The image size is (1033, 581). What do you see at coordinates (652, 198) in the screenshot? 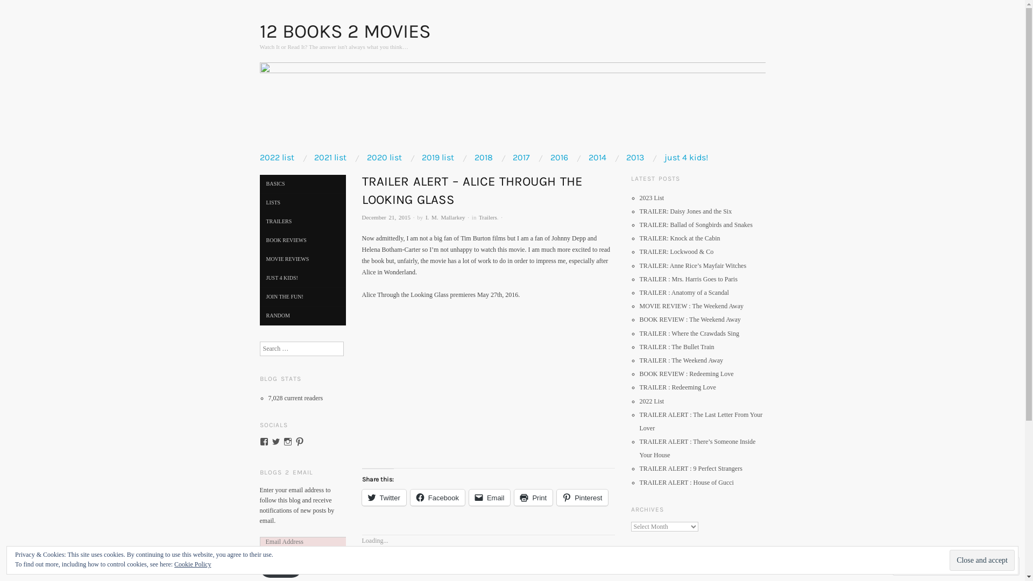
I see `2023 List` at bounding box center [652, 198].